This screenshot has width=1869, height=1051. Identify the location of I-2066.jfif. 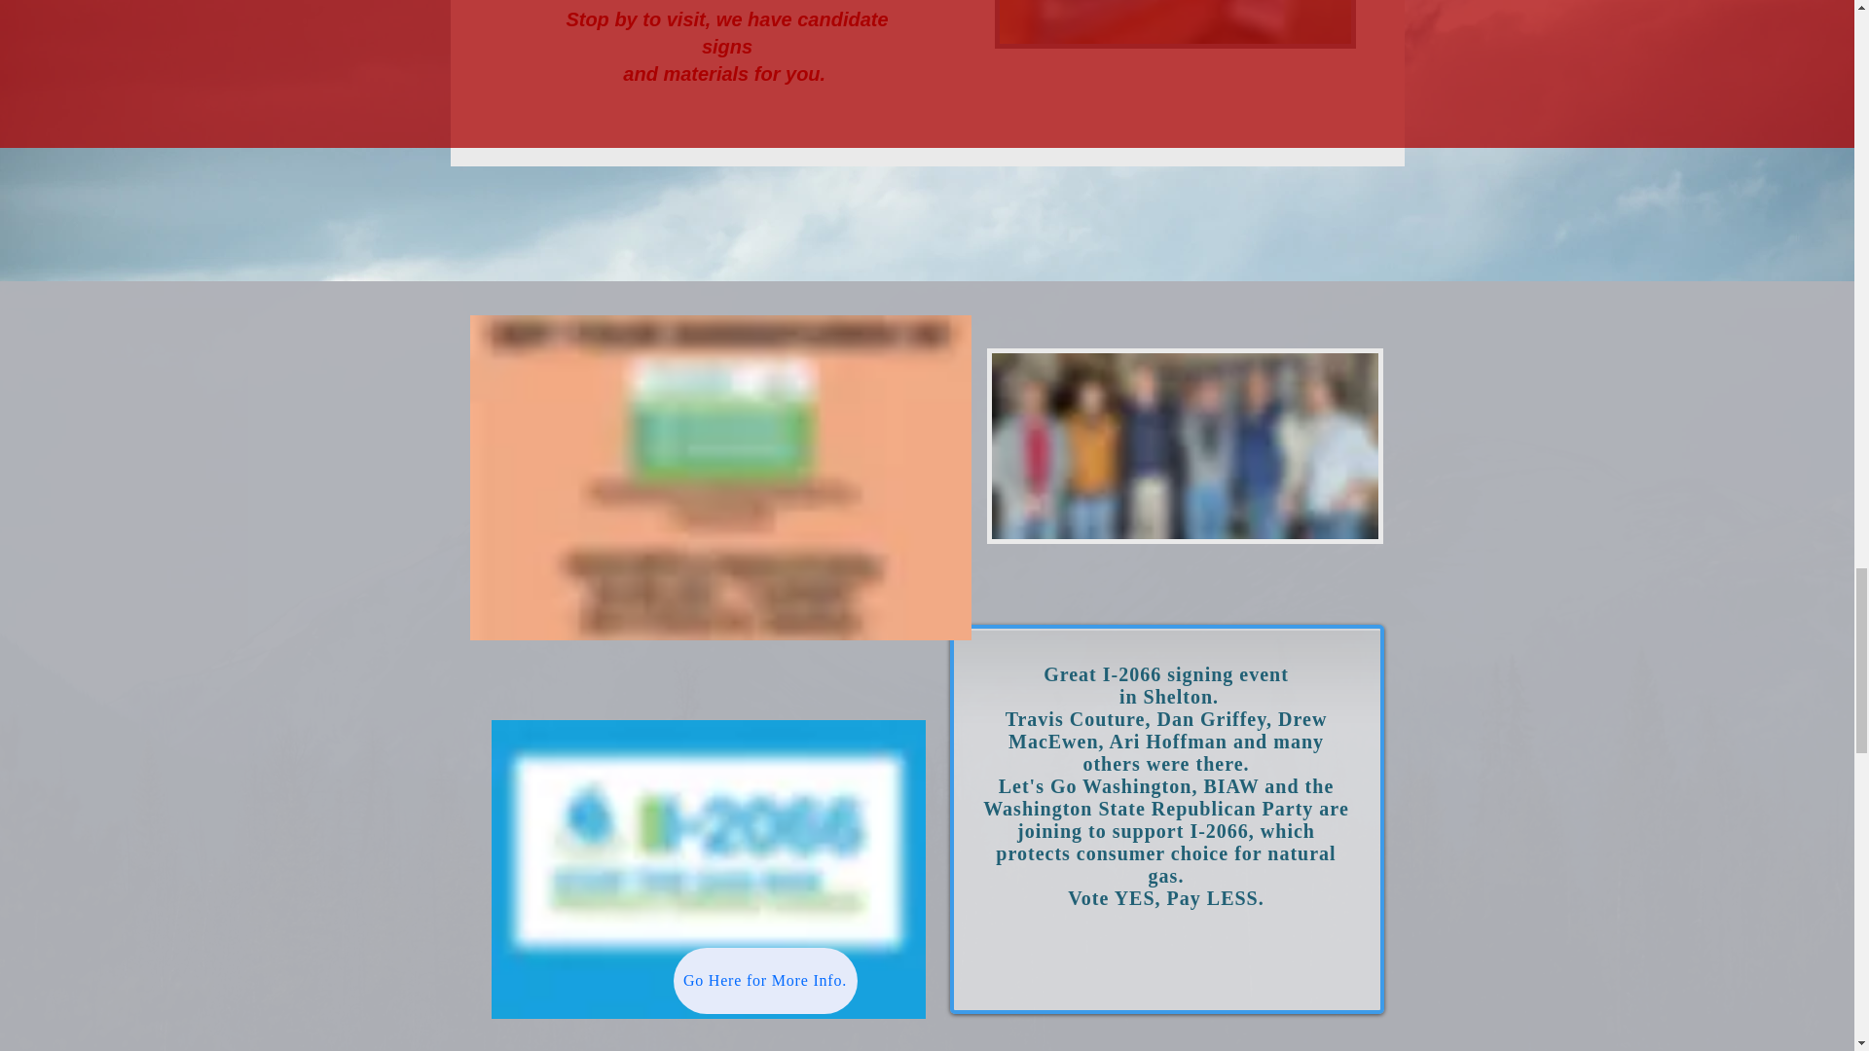
(718, 477).